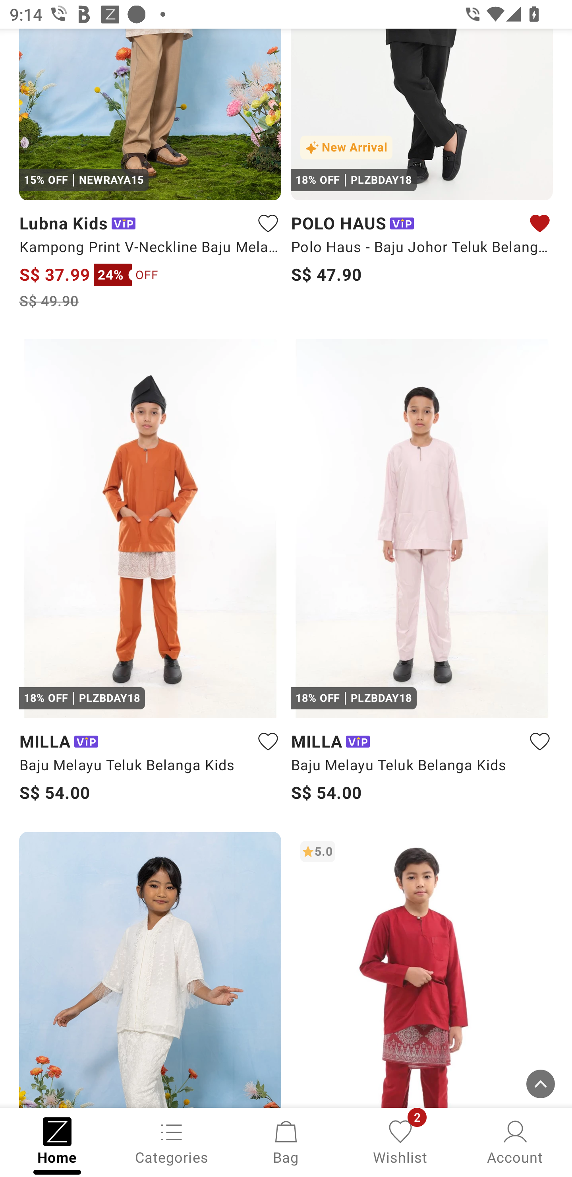 The image size is (572, 1177). I want to click on Categories, so click(172, 1141).